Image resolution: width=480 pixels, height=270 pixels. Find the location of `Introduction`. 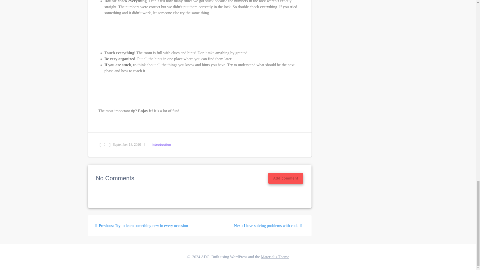

Introduction is located at coordinates (142, 225).